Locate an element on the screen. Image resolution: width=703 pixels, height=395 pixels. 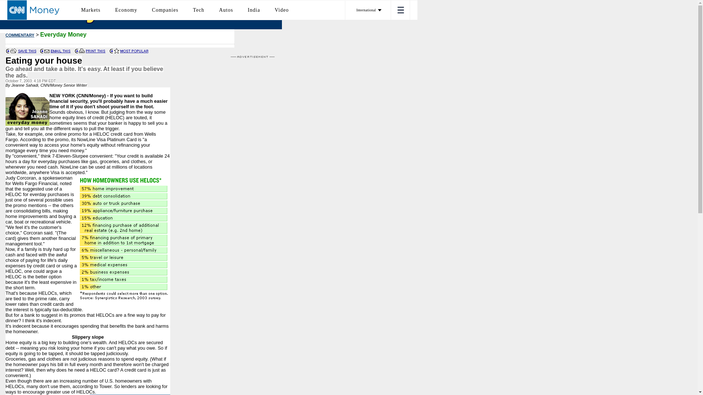
Autos is located at coordinates (226, 10).